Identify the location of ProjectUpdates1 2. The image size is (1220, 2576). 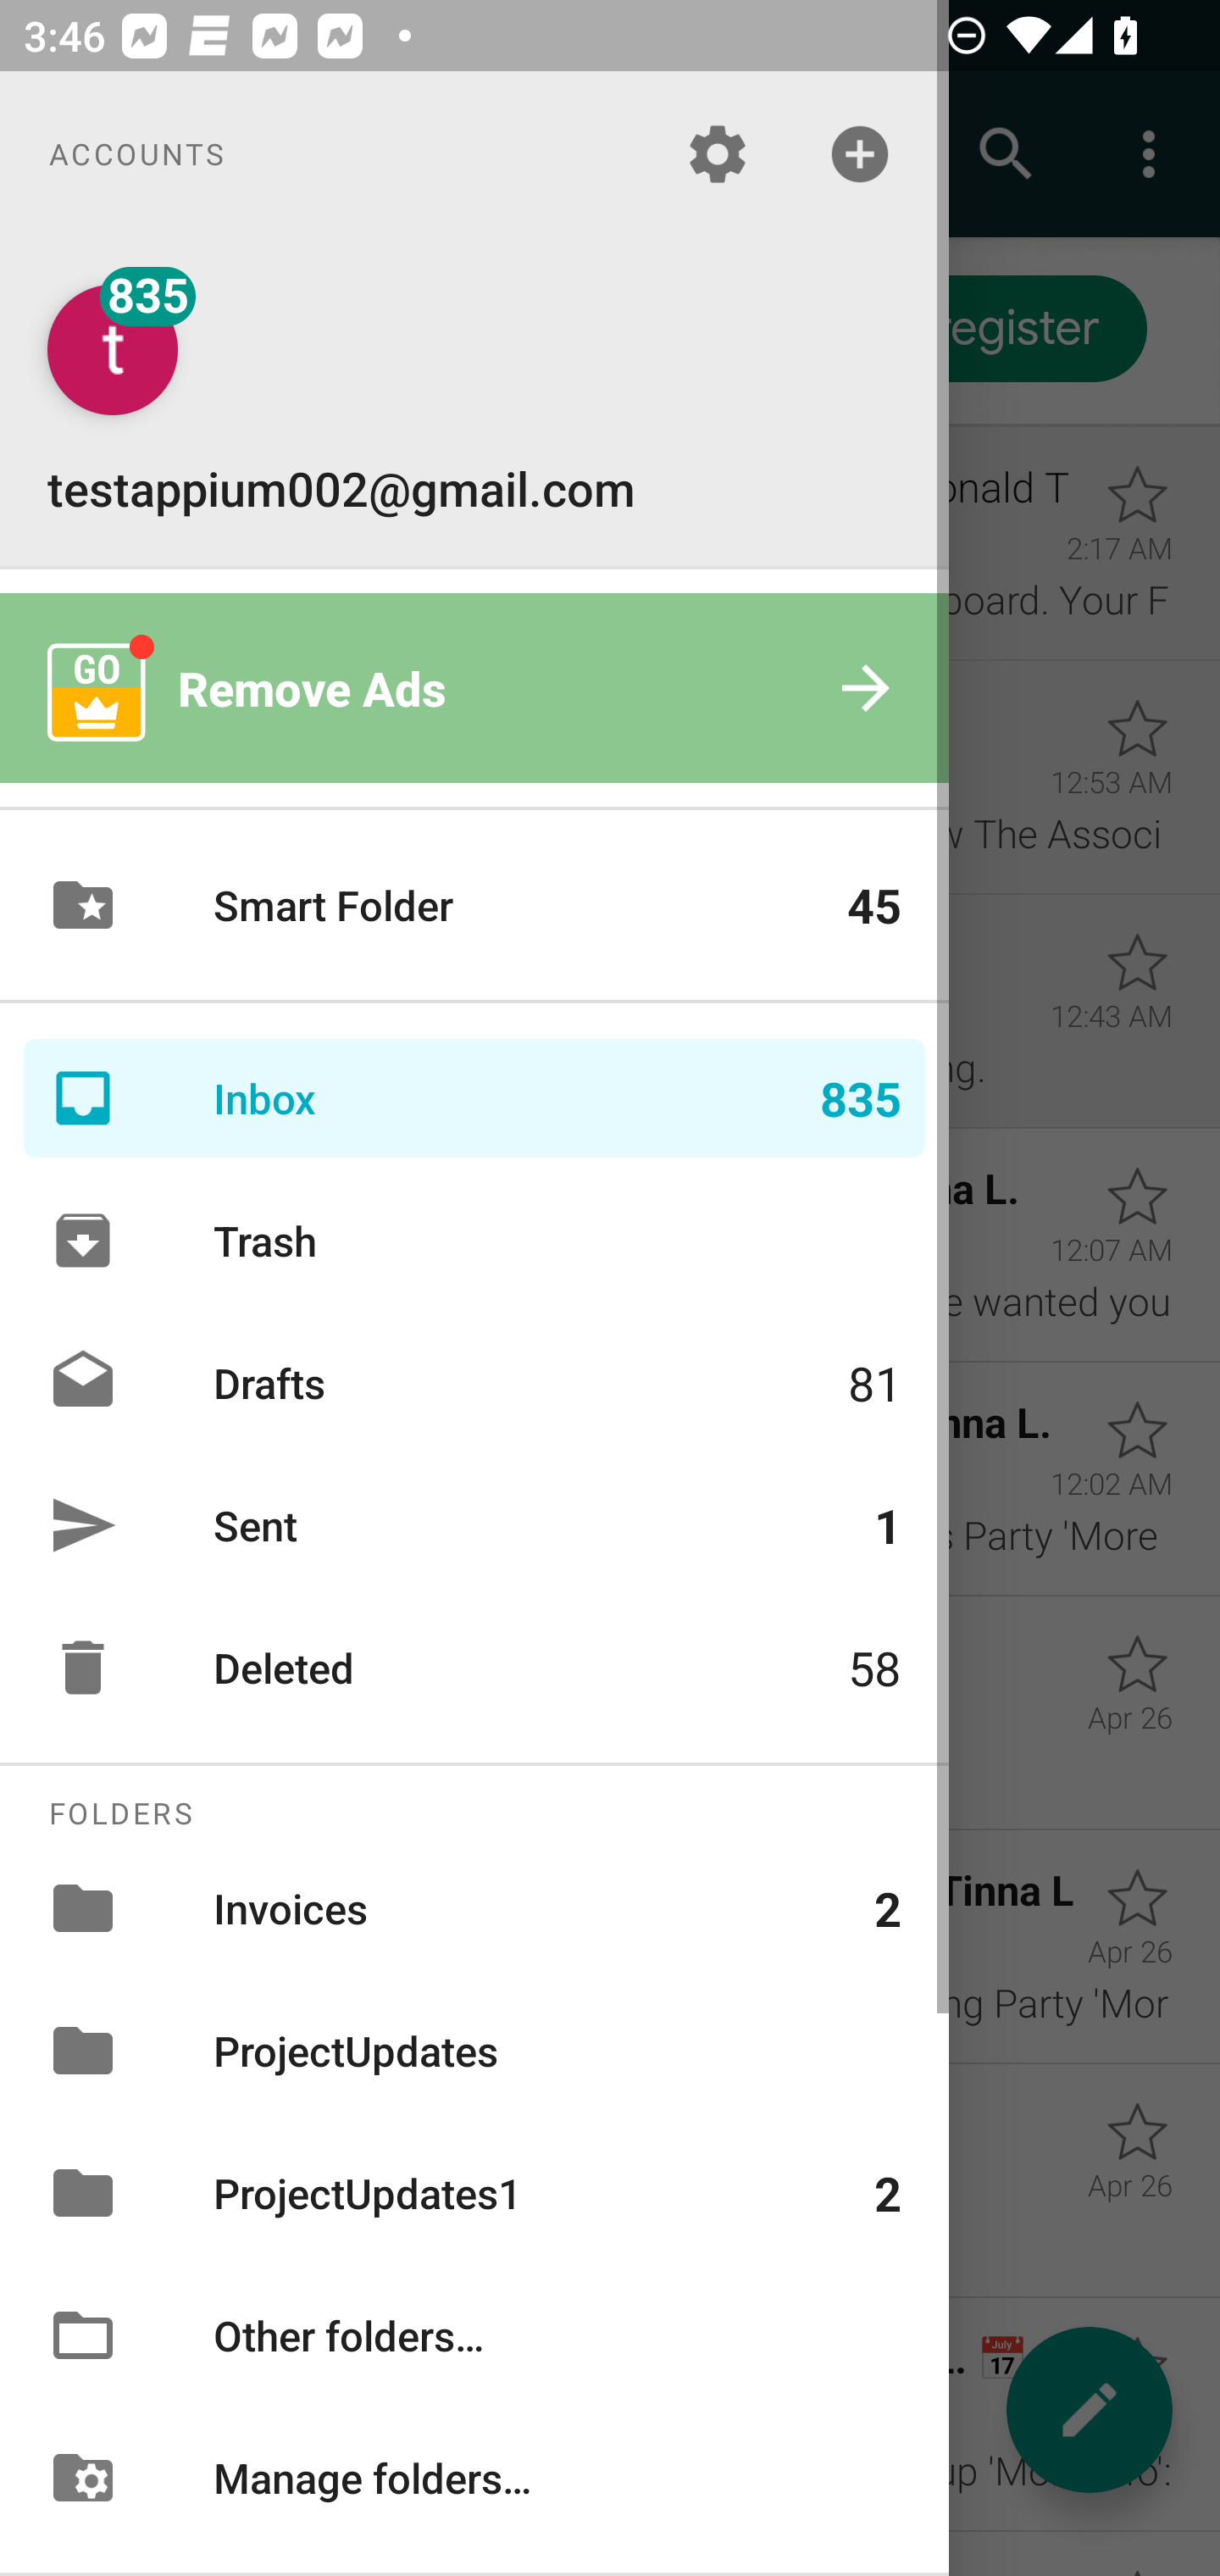
(474, 2193).